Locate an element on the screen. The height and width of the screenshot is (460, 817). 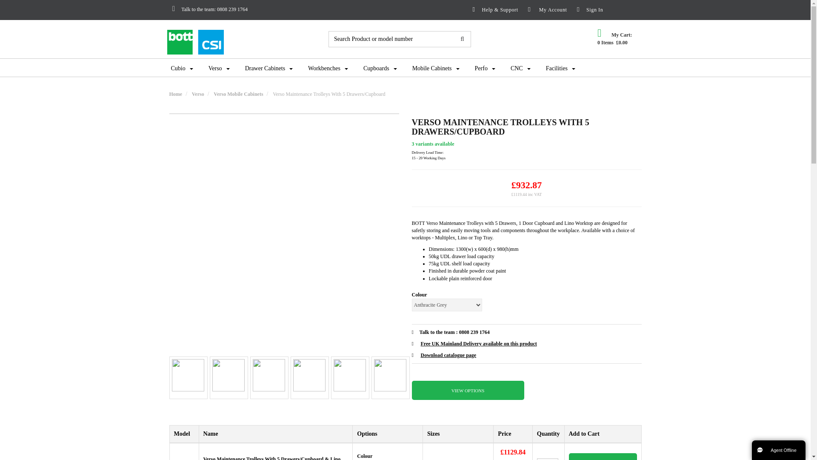
Drawer Cabinets is located at coordinates (269, 68).